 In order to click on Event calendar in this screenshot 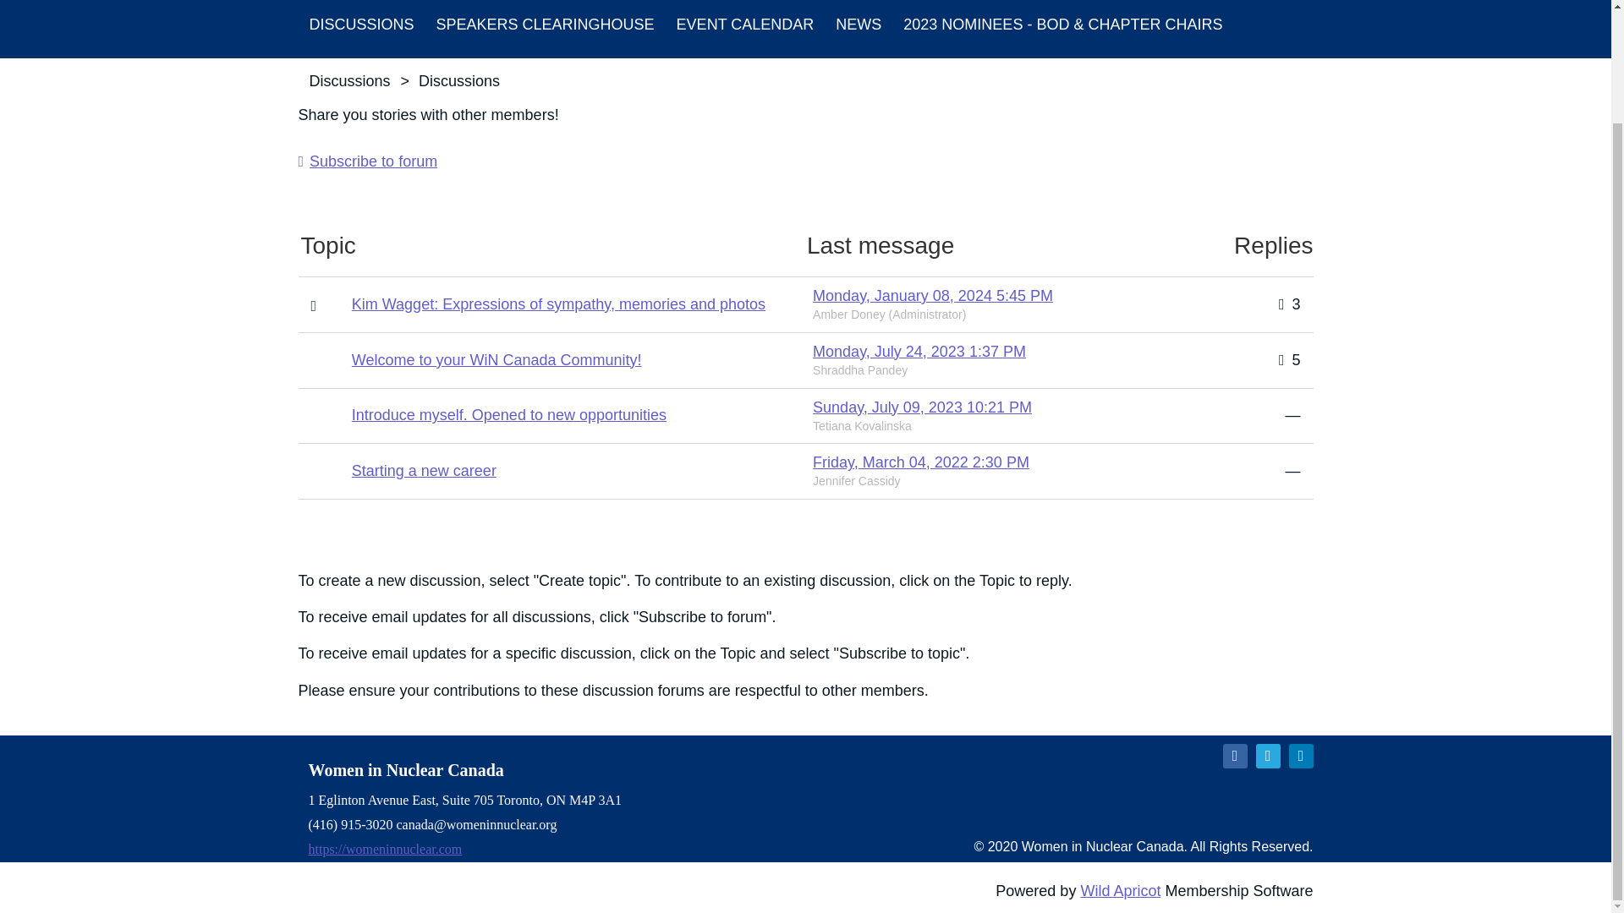, I will do `click(745, 29)`.